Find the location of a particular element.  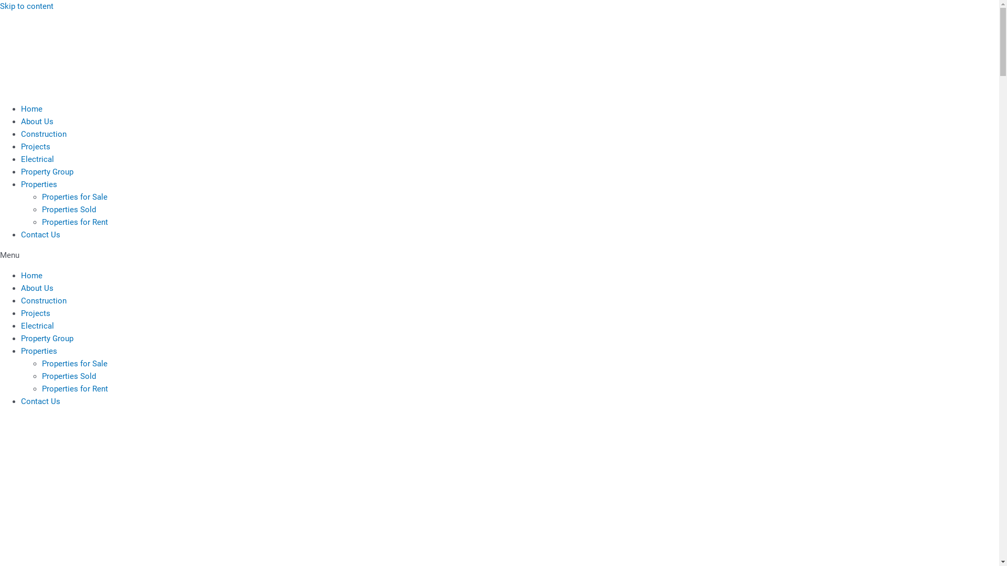

About Us is located at coordinates (37, 288).